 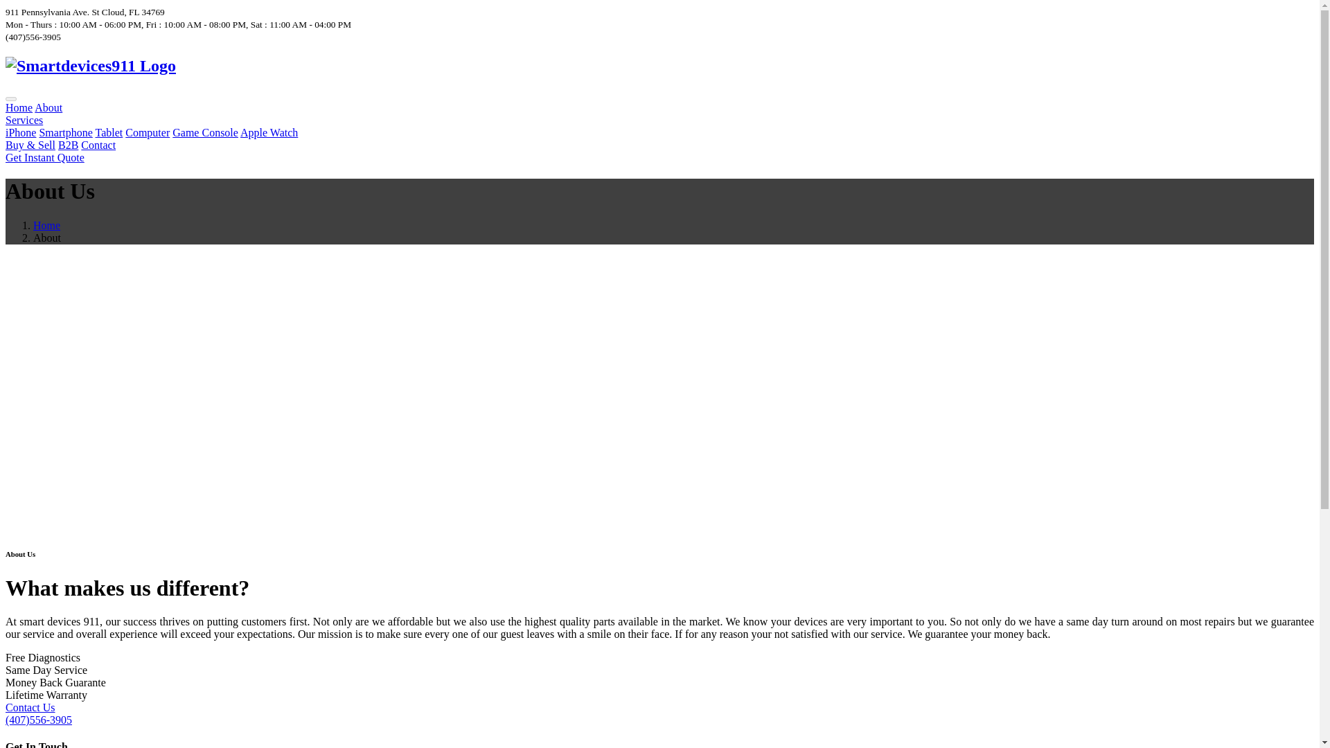 What do you see at coordinates (48, 107) in the screenshot?
I see `About` at bounding box center [48, 107].